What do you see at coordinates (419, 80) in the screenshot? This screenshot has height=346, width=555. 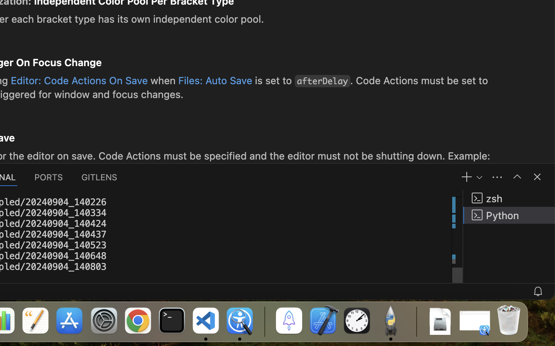 I see `. Code Actions must be set to` at bounding box center [419, 80].